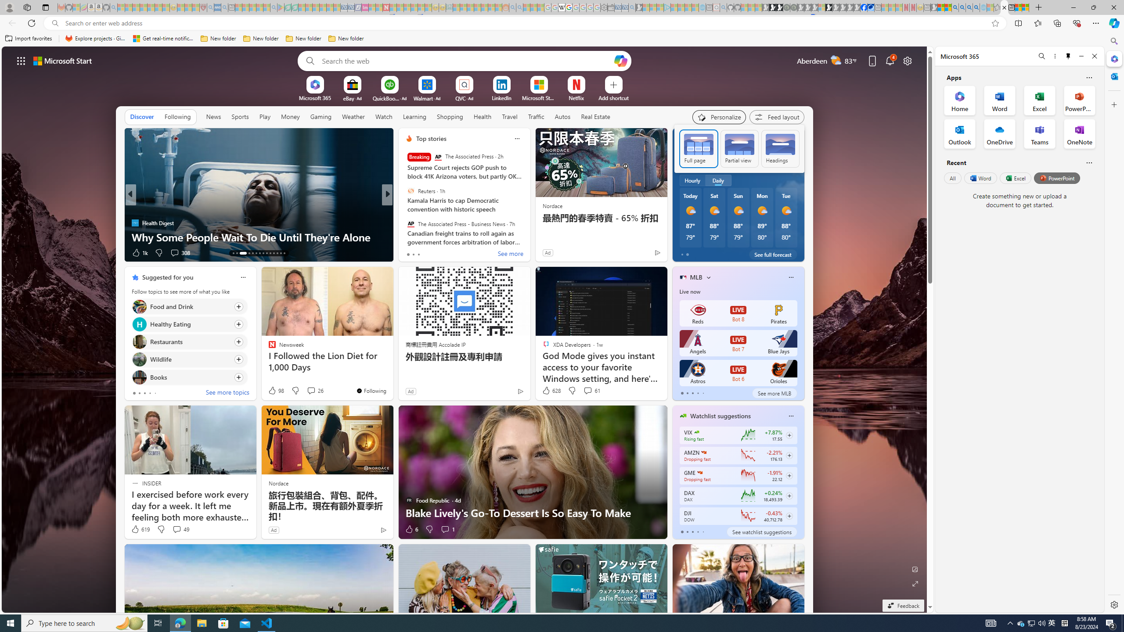 The width and height of the screenshot is (1124, 632). What do you see at coordinates (520, 7) in the screenshot?
I see `Utah sues federal government - Search - Sleeping` at bounding box center [520, 7].